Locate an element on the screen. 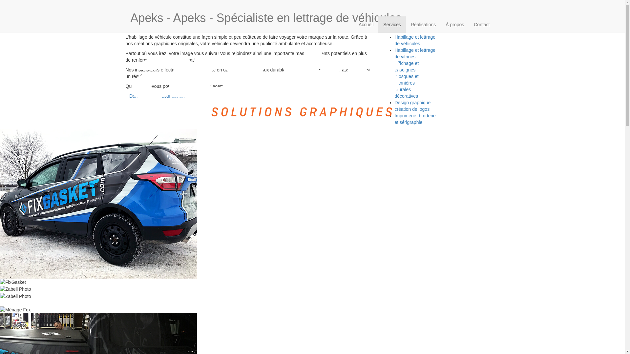  Accueil is located at coordinates (366, 25).